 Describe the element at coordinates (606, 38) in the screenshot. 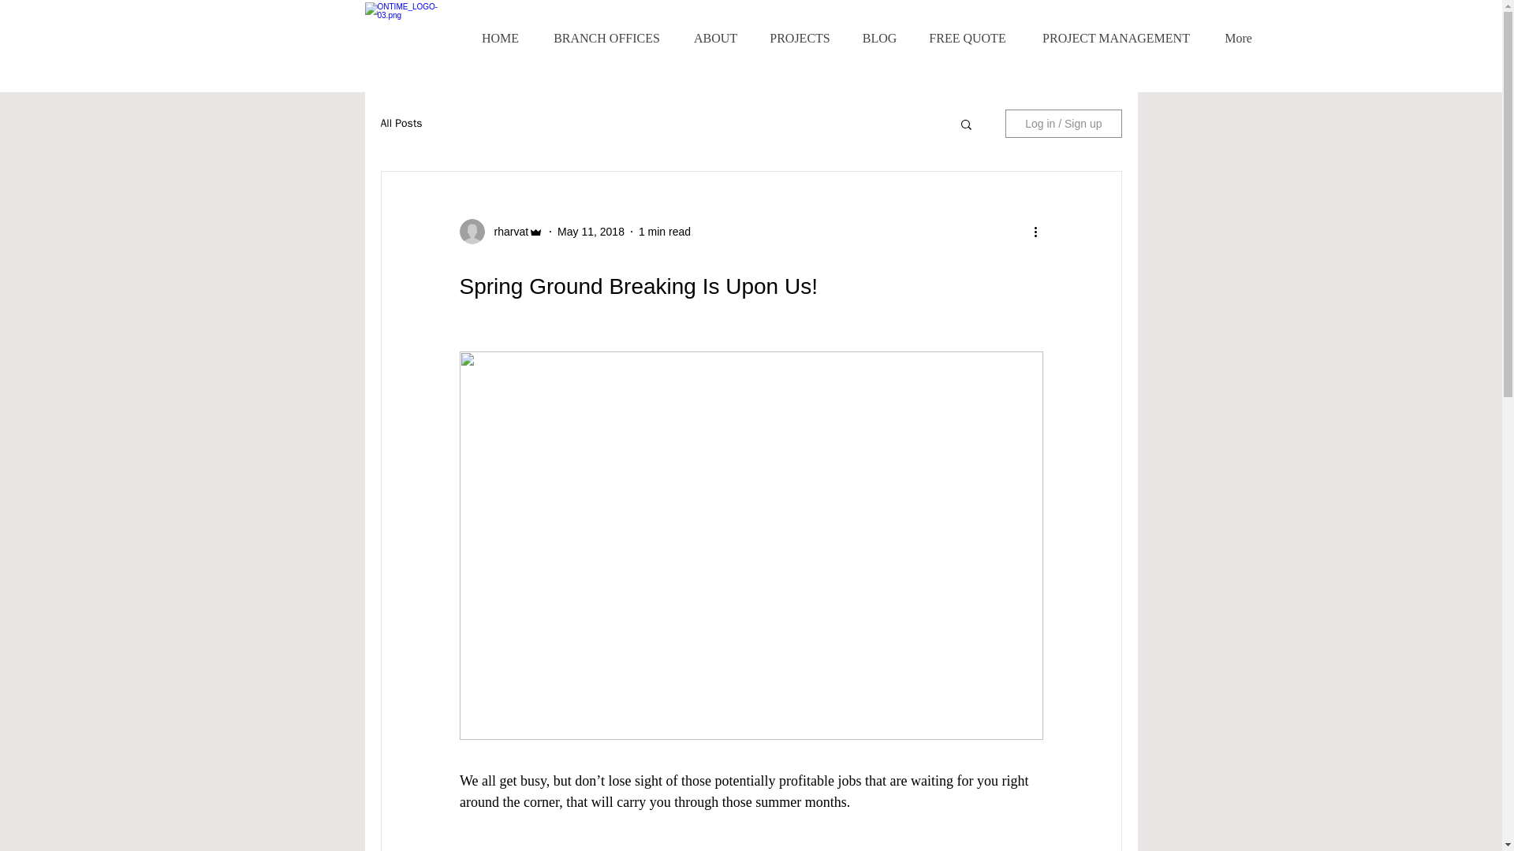

I see `BRANCH OFFICES` at that location.